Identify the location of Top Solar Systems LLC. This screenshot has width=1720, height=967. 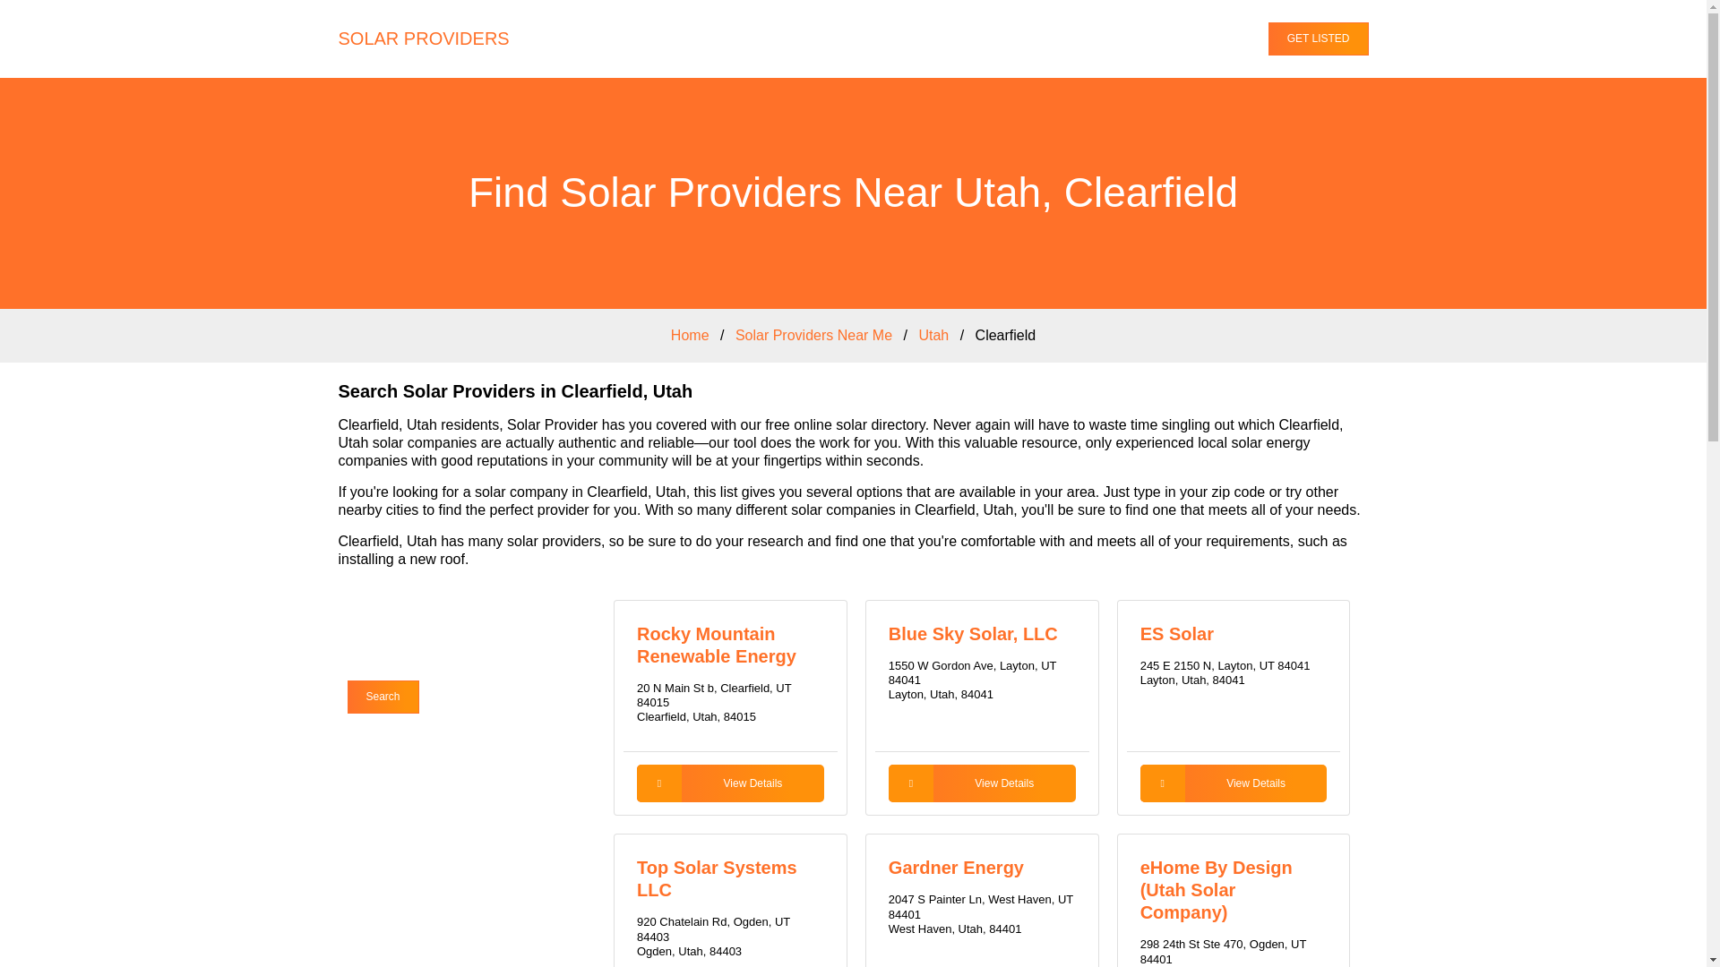
(717, 878).